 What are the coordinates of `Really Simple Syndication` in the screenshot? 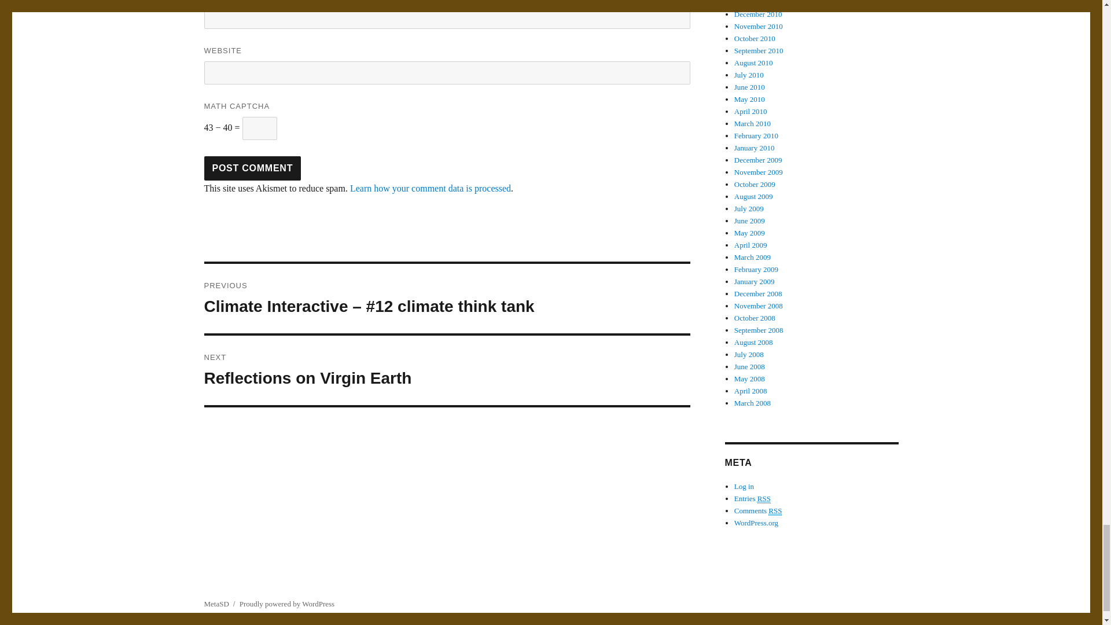 It's located at (764, 499).